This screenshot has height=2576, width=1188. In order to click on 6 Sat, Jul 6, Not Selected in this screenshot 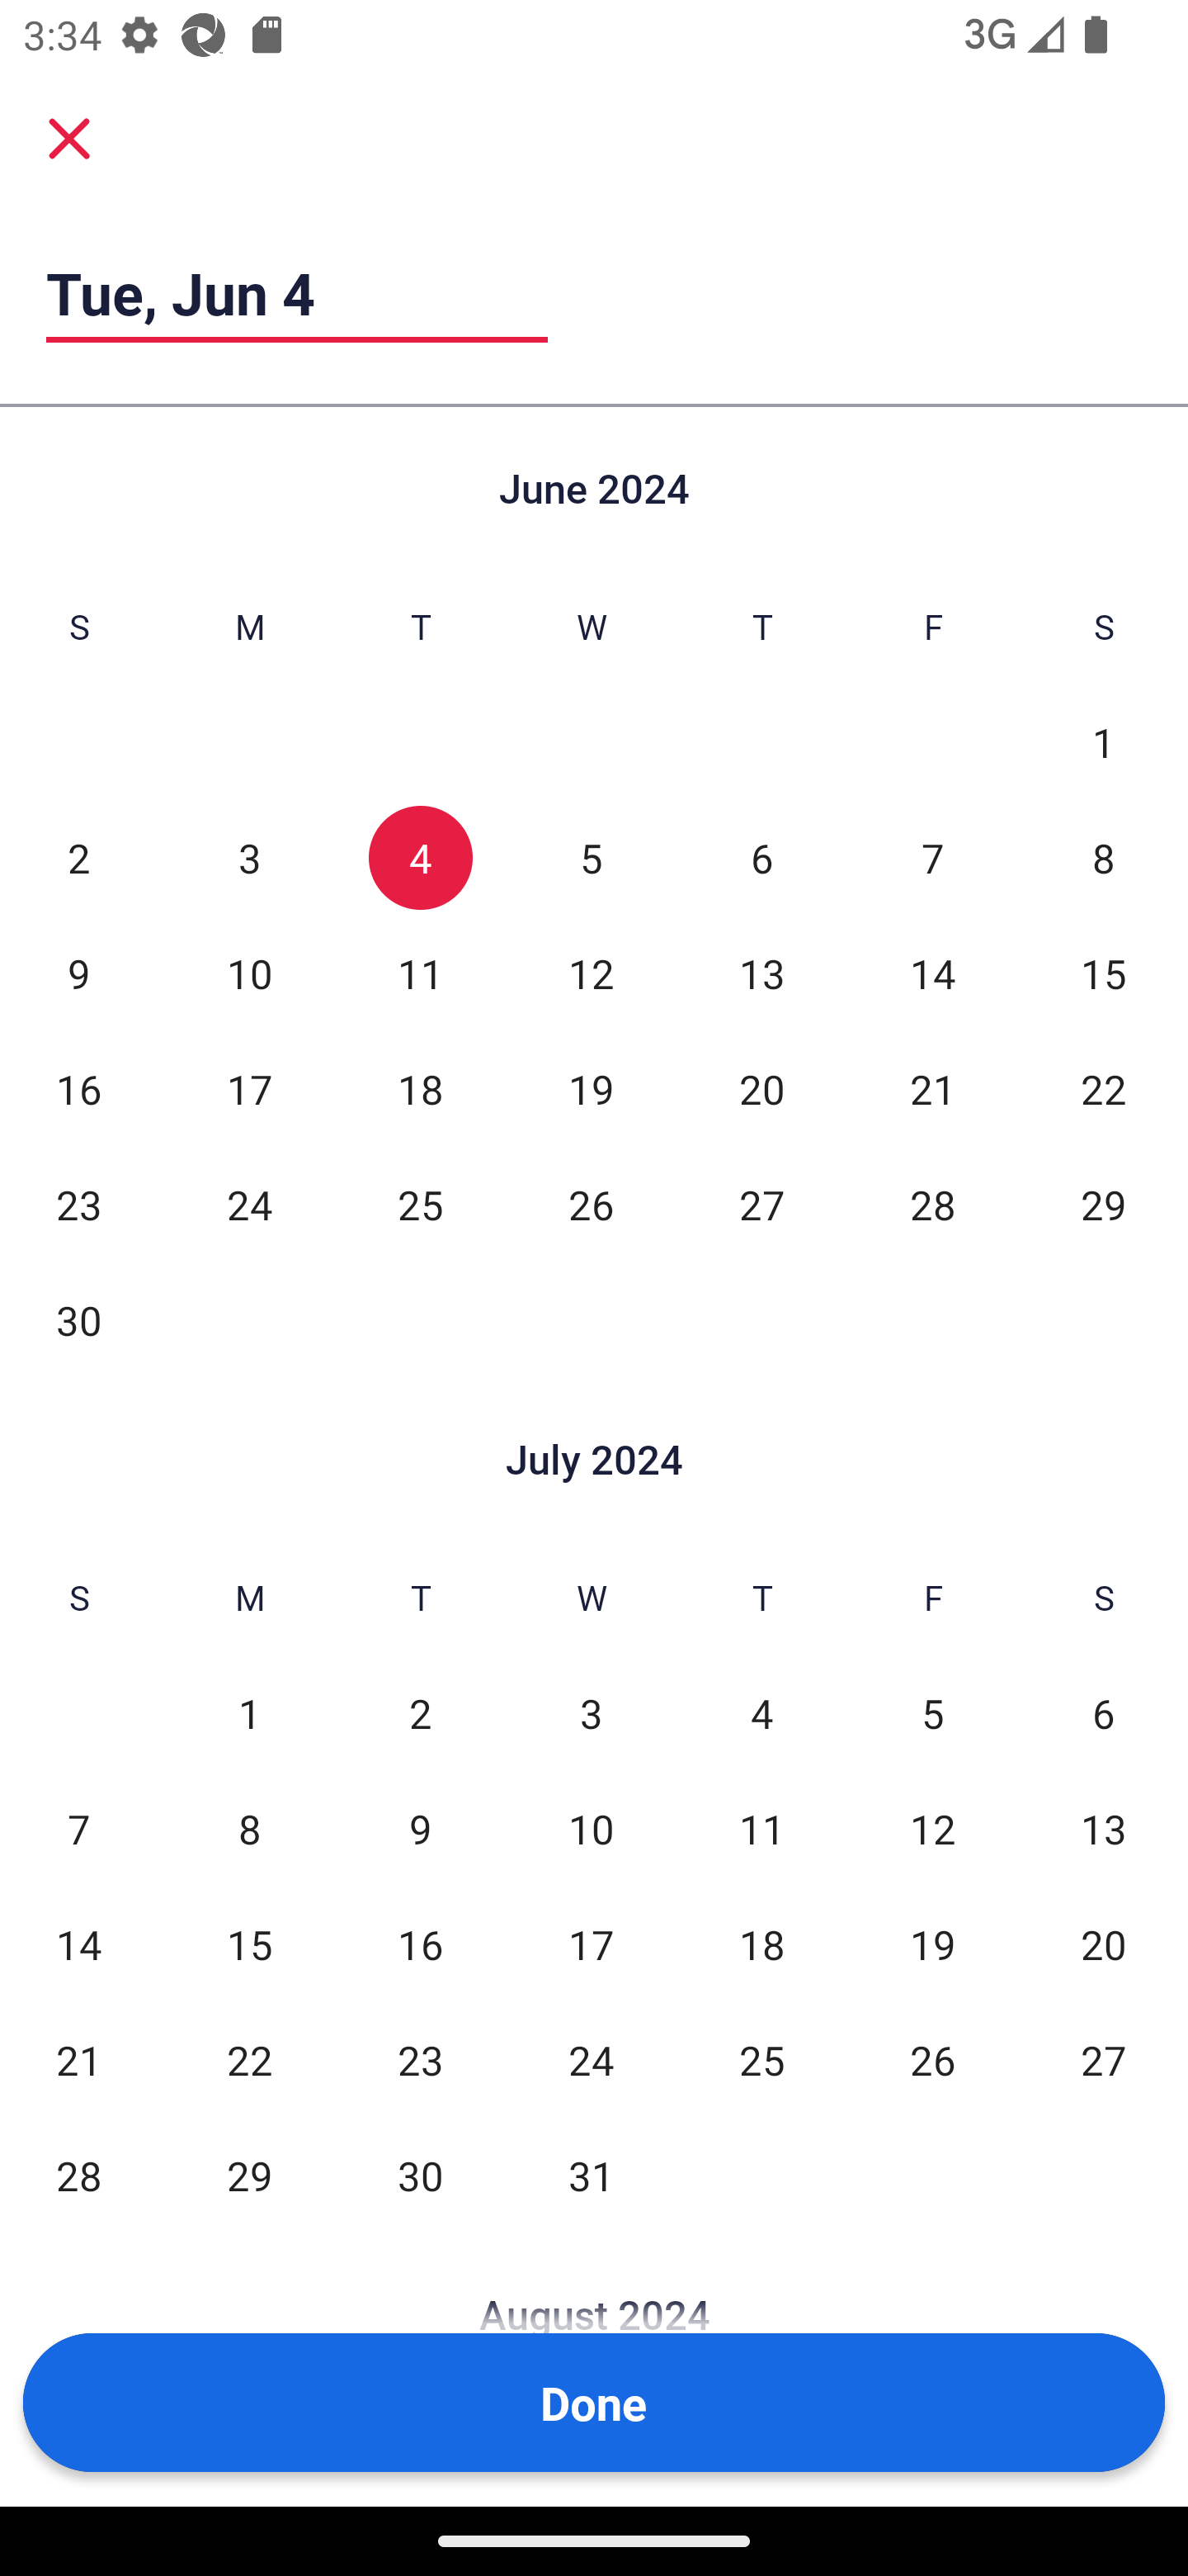, I will do `click(1104, 1714)`.